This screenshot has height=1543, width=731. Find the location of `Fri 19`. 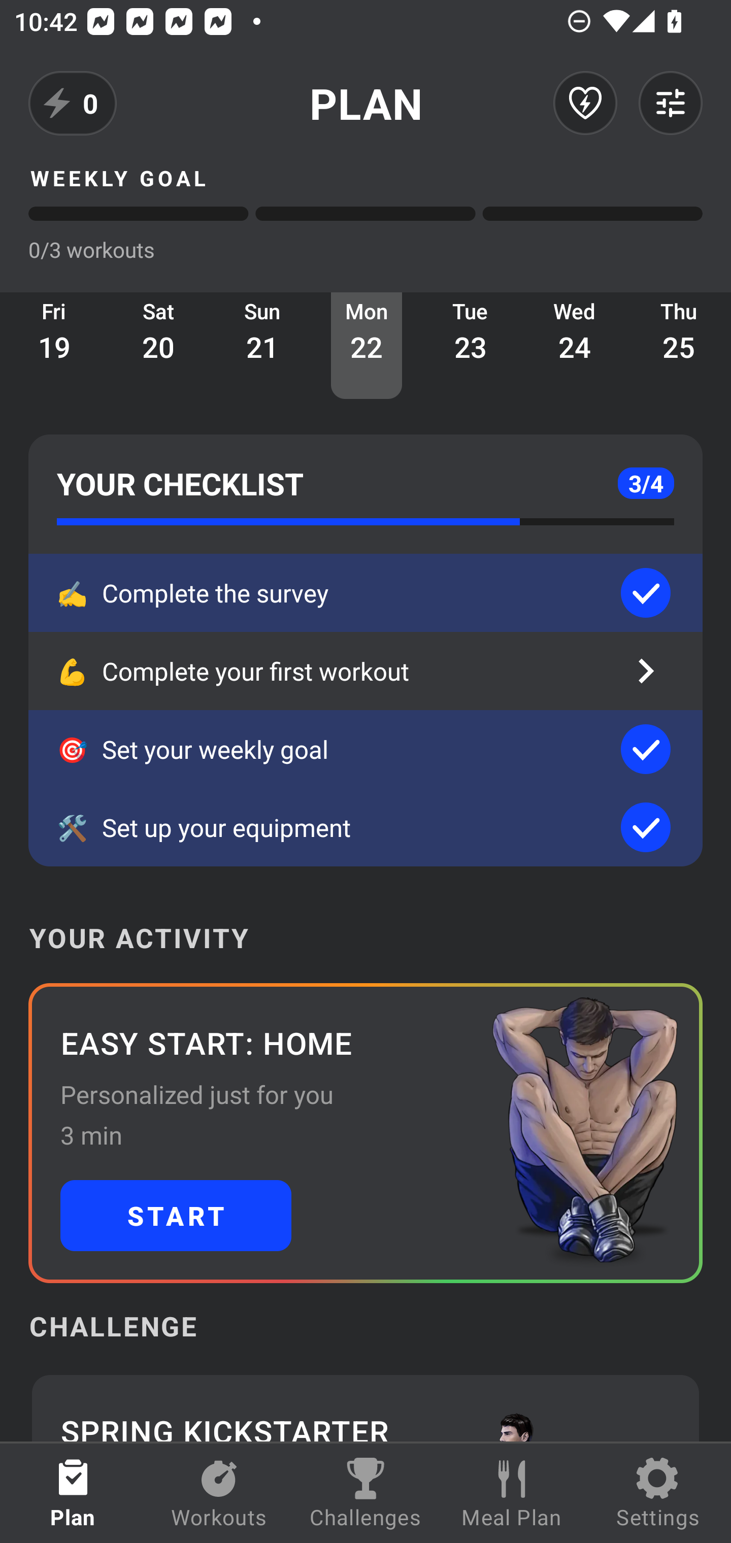

Fri 19 is located at coordinates (54, 345).